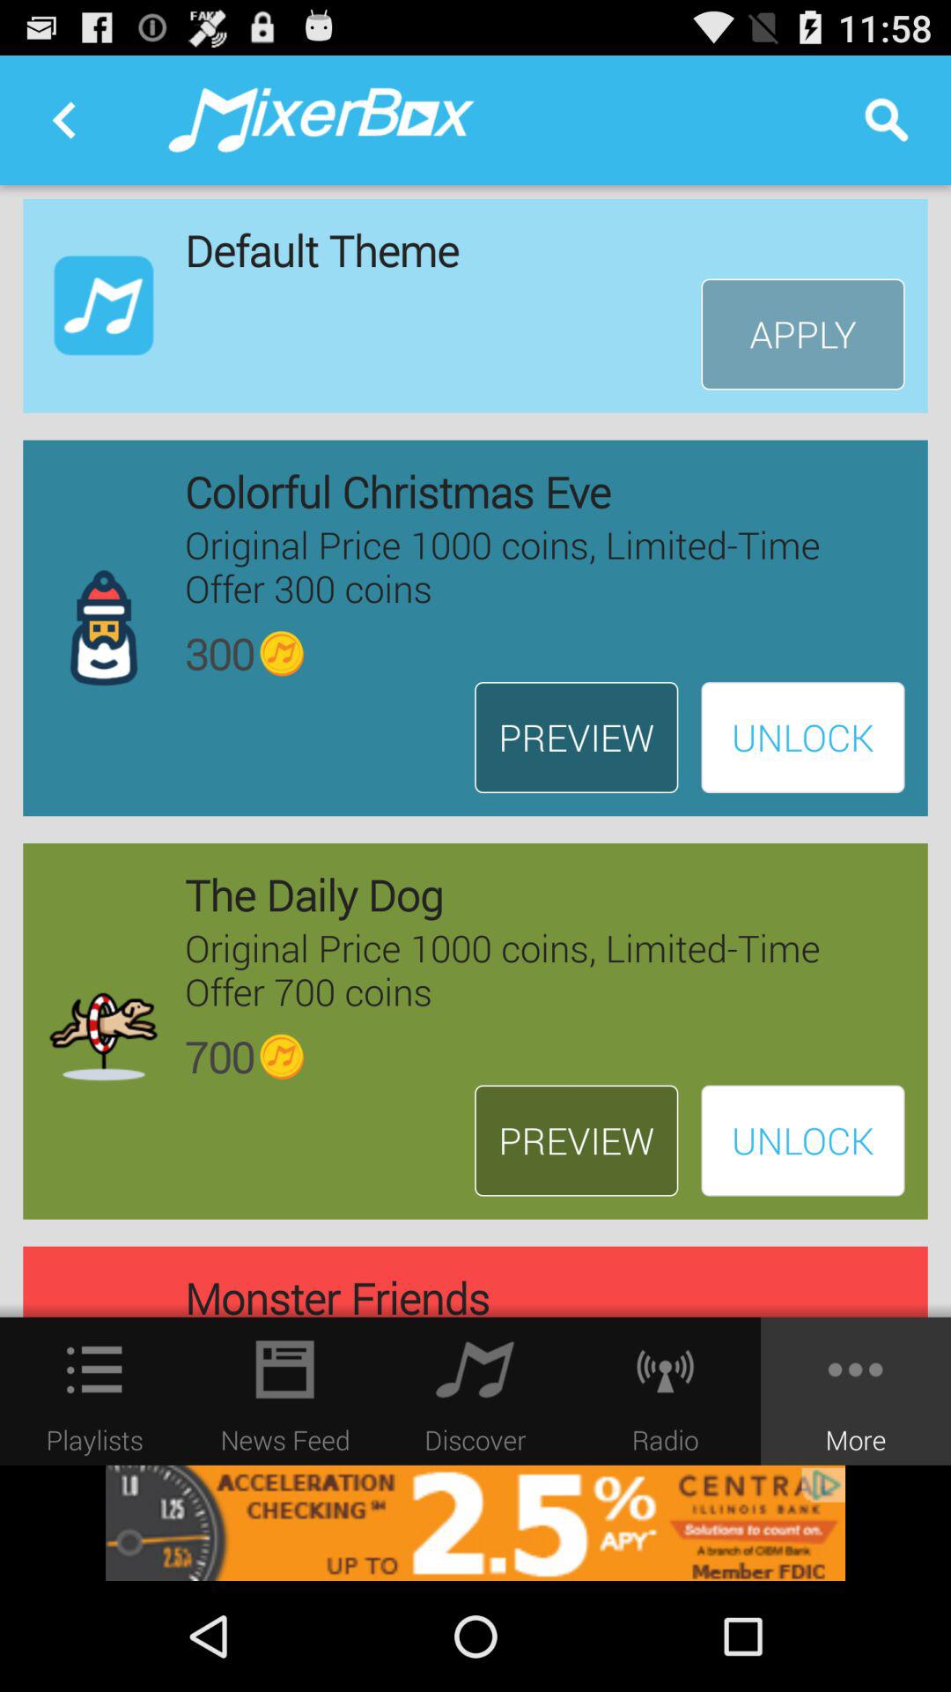 The image size is (951, 1692). Describe the element at coordinates (475, 1369) in the screenshot. I see `select the discover option` at that location.